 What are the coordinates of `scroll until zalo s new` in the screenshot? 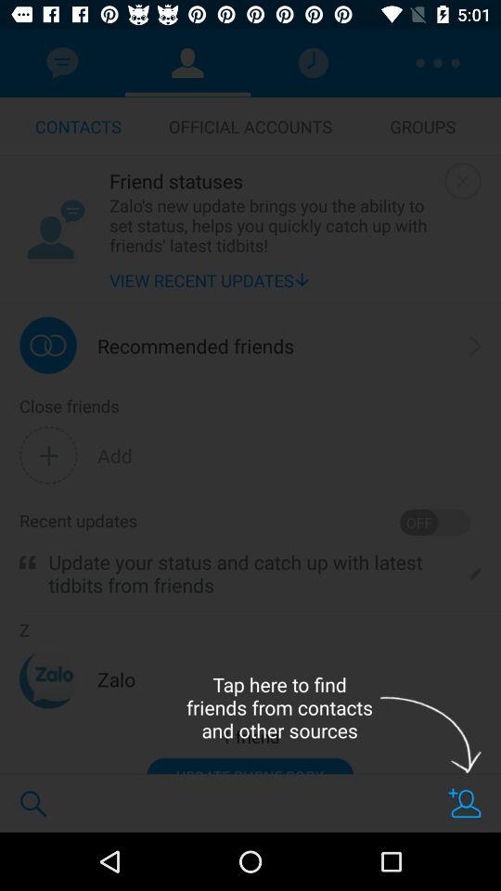 It's located at (273, 225).